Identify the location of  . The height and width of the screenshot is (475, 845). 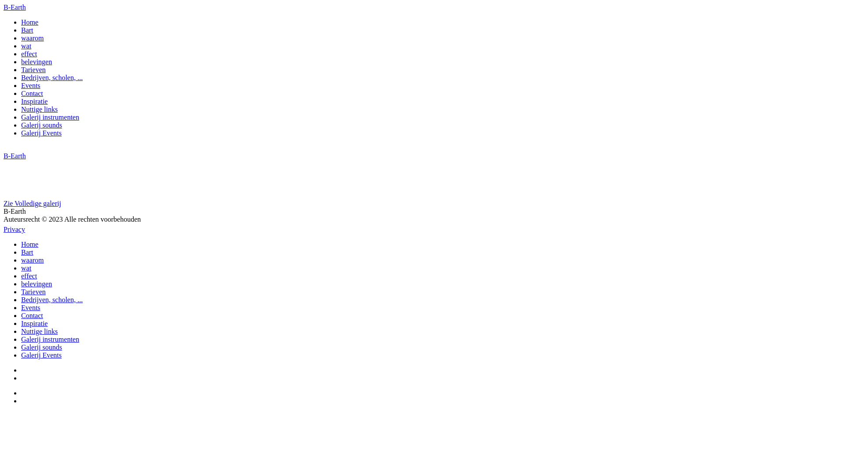
(22, 401).